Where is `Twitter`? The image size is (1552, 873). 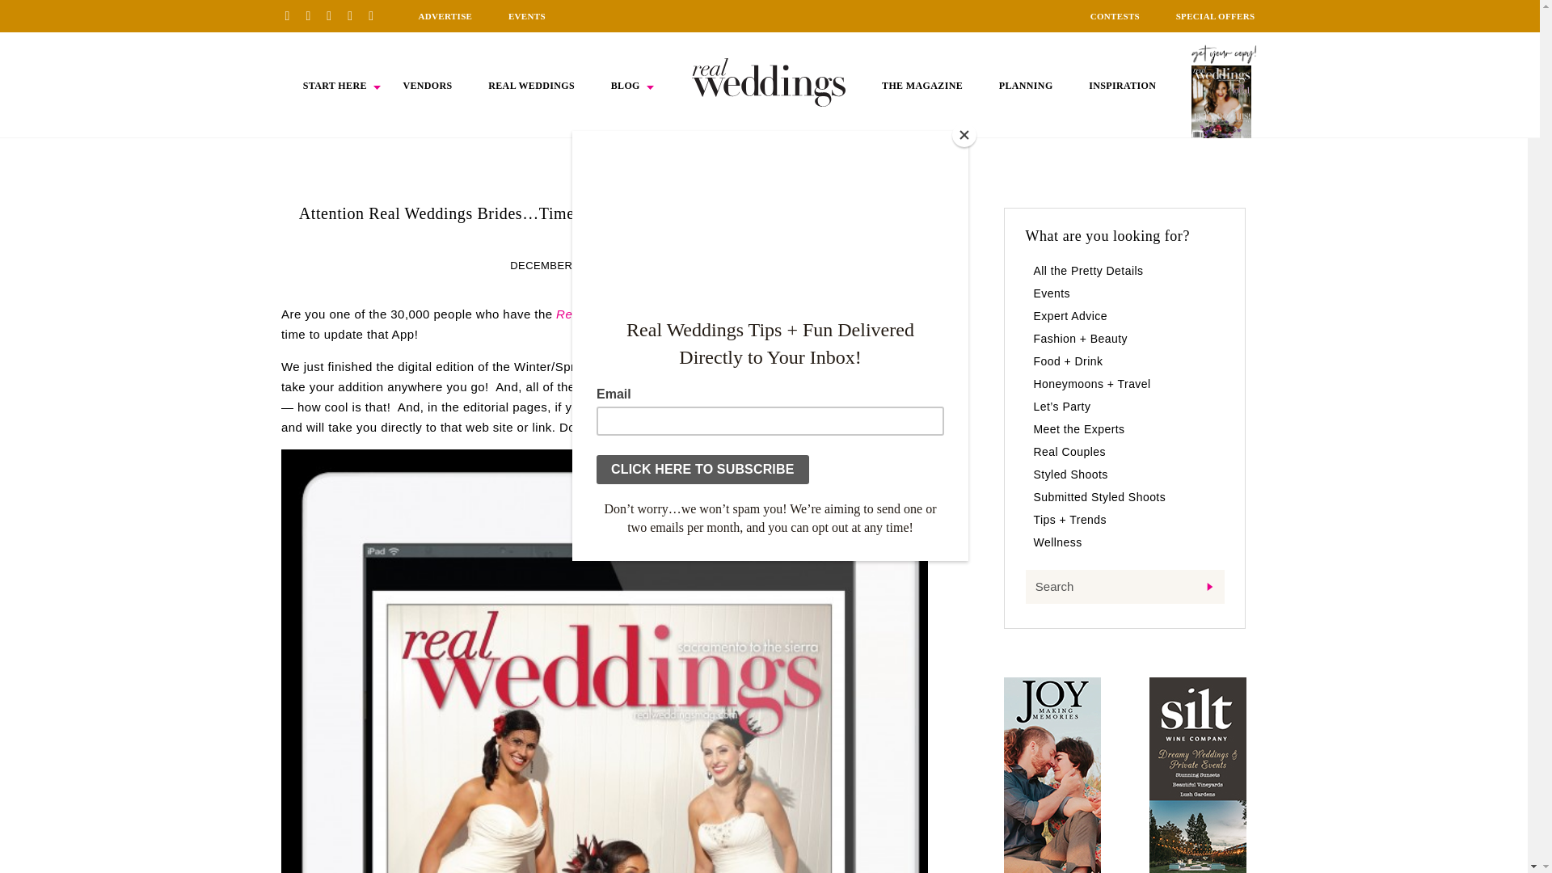
Twitter is located at coordinates (356, 15).